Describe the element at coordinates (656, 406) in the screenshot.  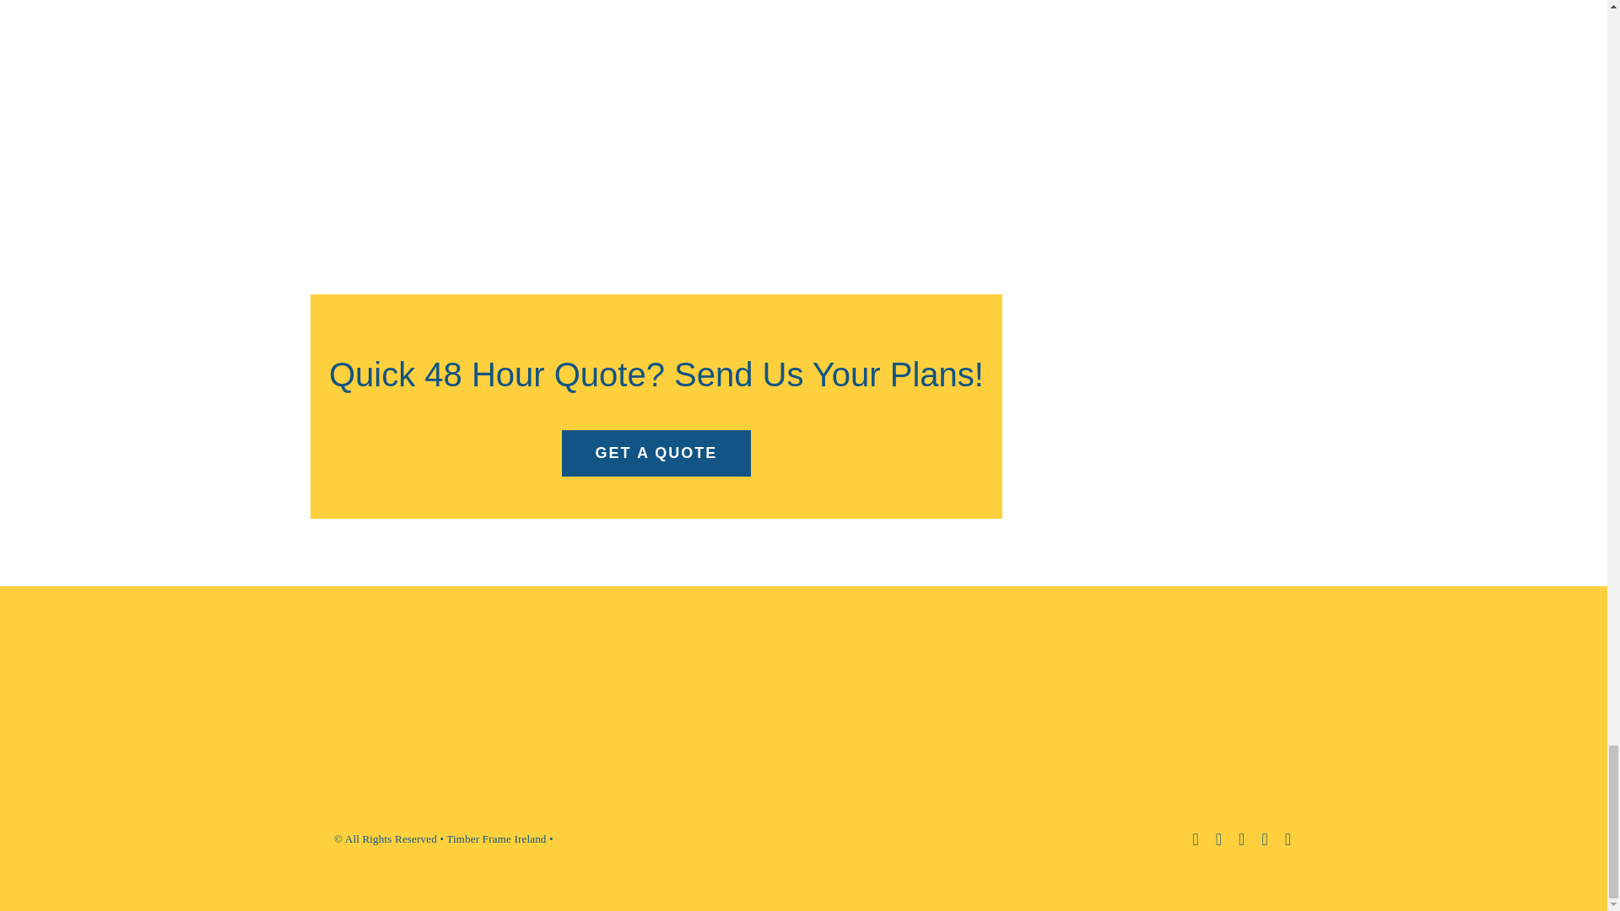
I see `LinkedIn` at that location.